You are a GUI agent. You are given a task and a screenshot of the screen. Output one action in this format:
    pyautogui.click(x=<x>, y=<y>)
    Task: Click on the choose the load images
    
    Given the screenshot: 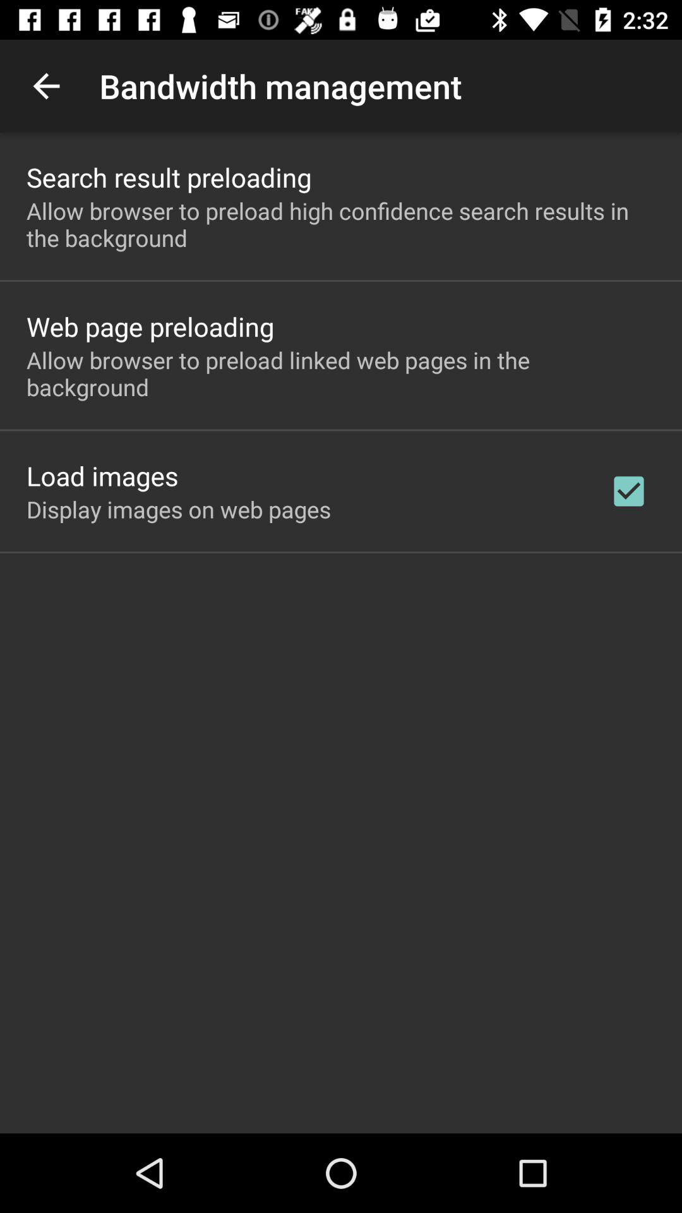 What is the action you would take?
    pyautogui.click(x=102, y=475)
    